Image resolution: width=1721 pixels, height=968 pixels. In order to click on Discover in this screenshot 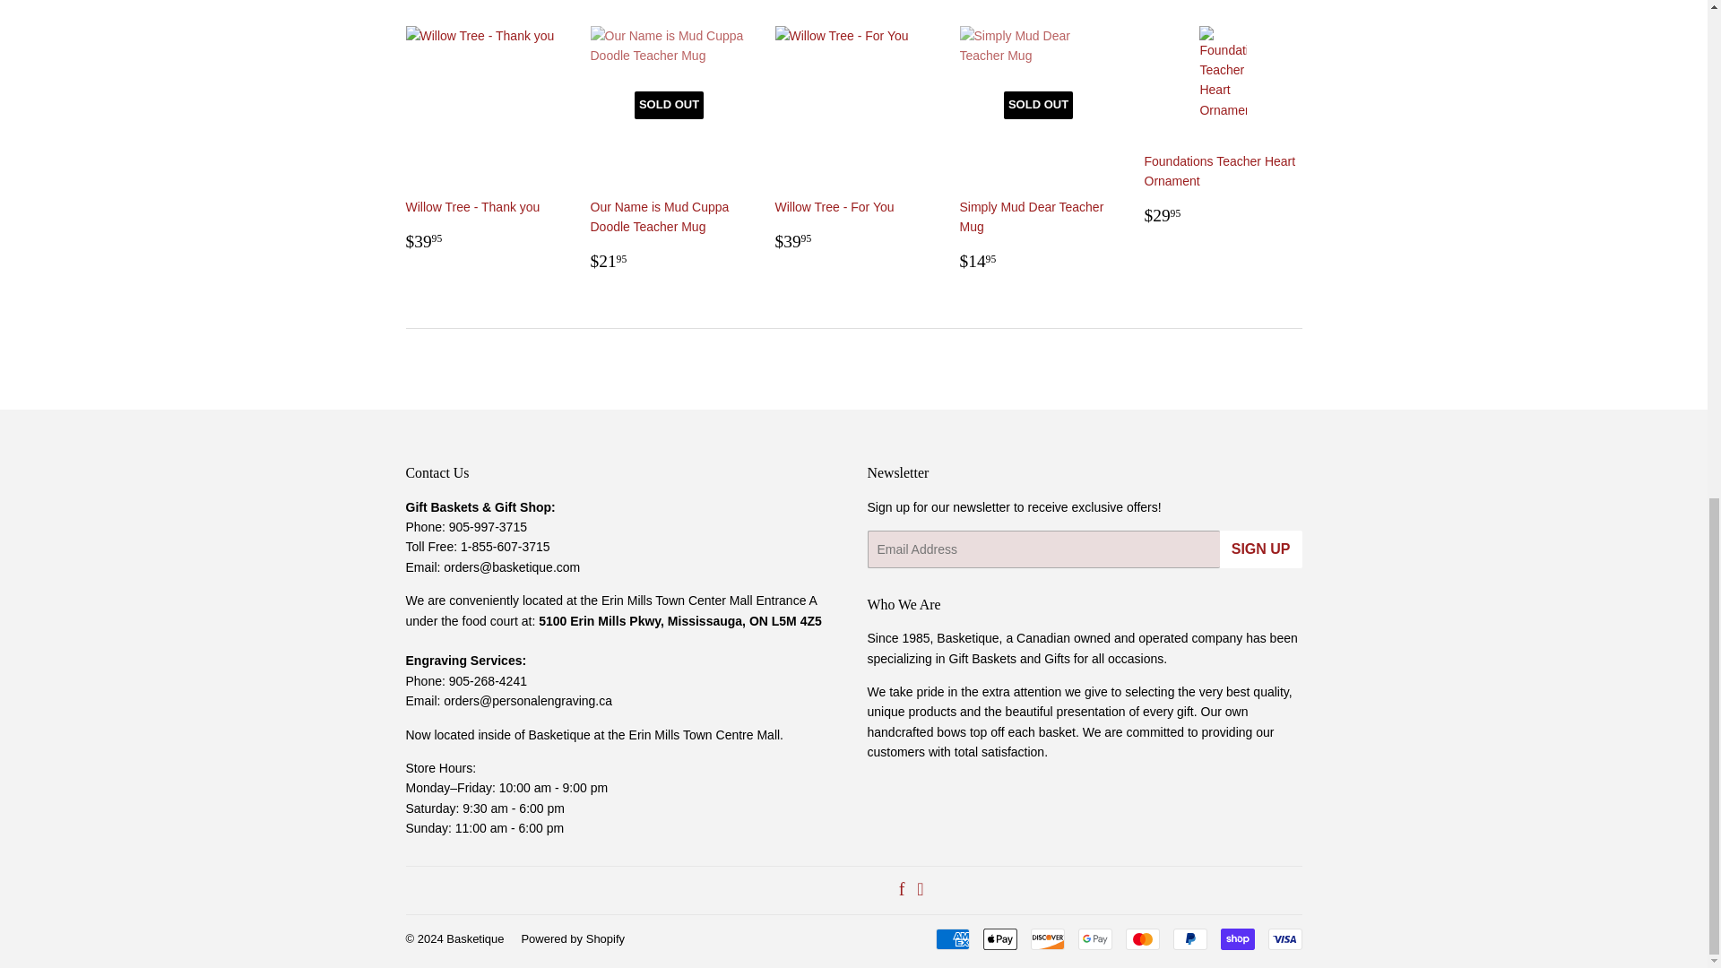, I will do `click(1048, 938)`.